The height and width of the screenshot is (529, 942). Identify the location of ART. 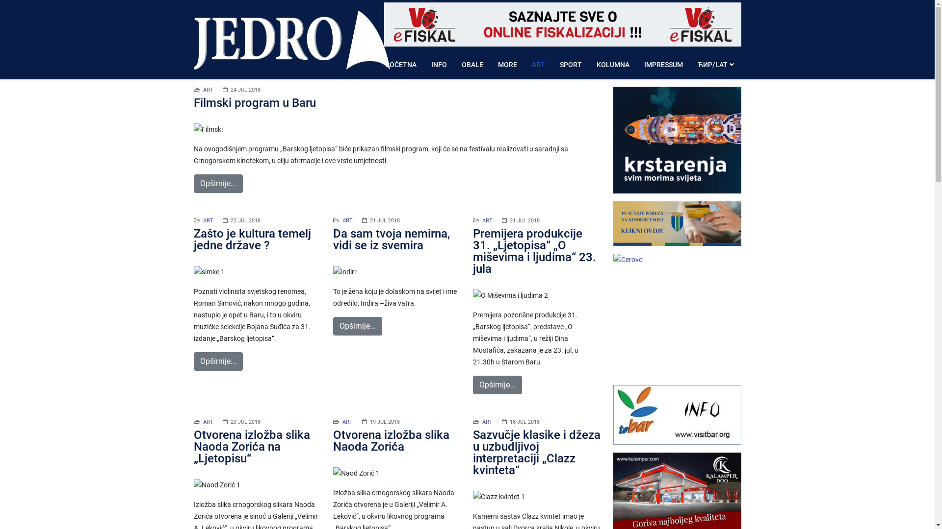
(208, 90).